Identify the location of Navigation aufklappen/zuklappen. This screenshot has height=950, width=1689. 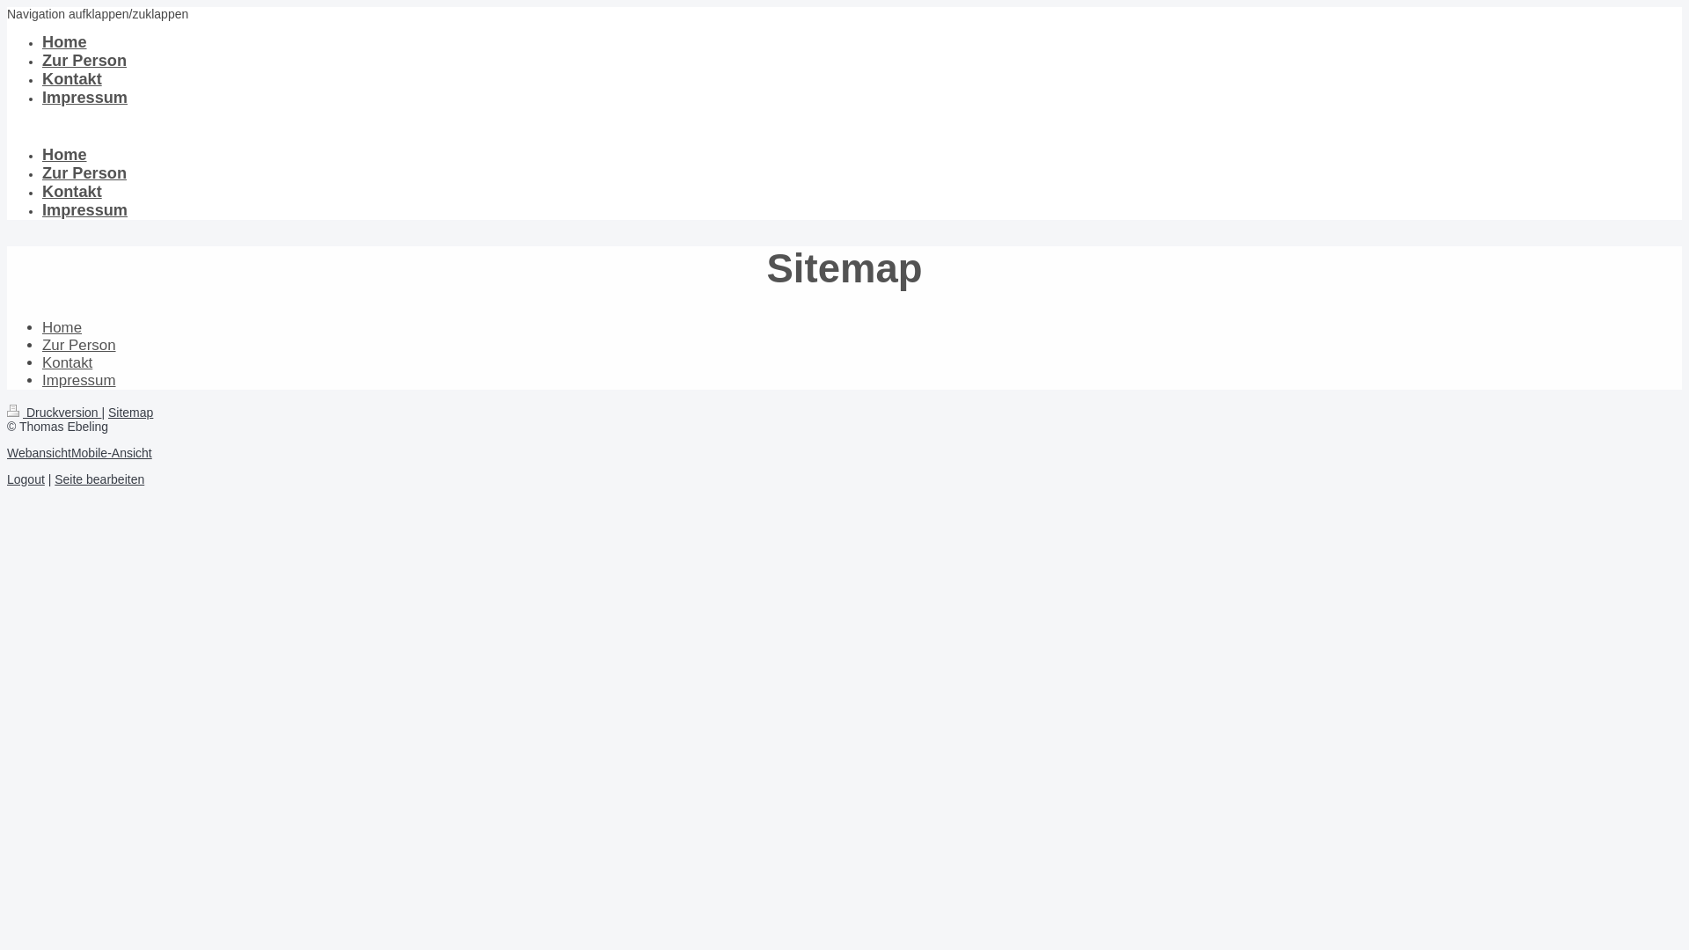
(98, 14).